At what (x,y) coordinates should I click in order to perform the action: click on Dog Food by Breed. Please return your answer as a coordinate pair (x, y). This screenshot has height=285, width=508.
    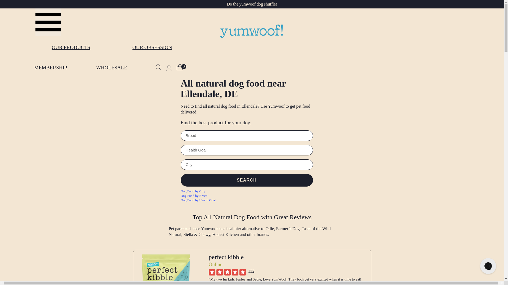
    Looking at the image, I should click on (252, 196).